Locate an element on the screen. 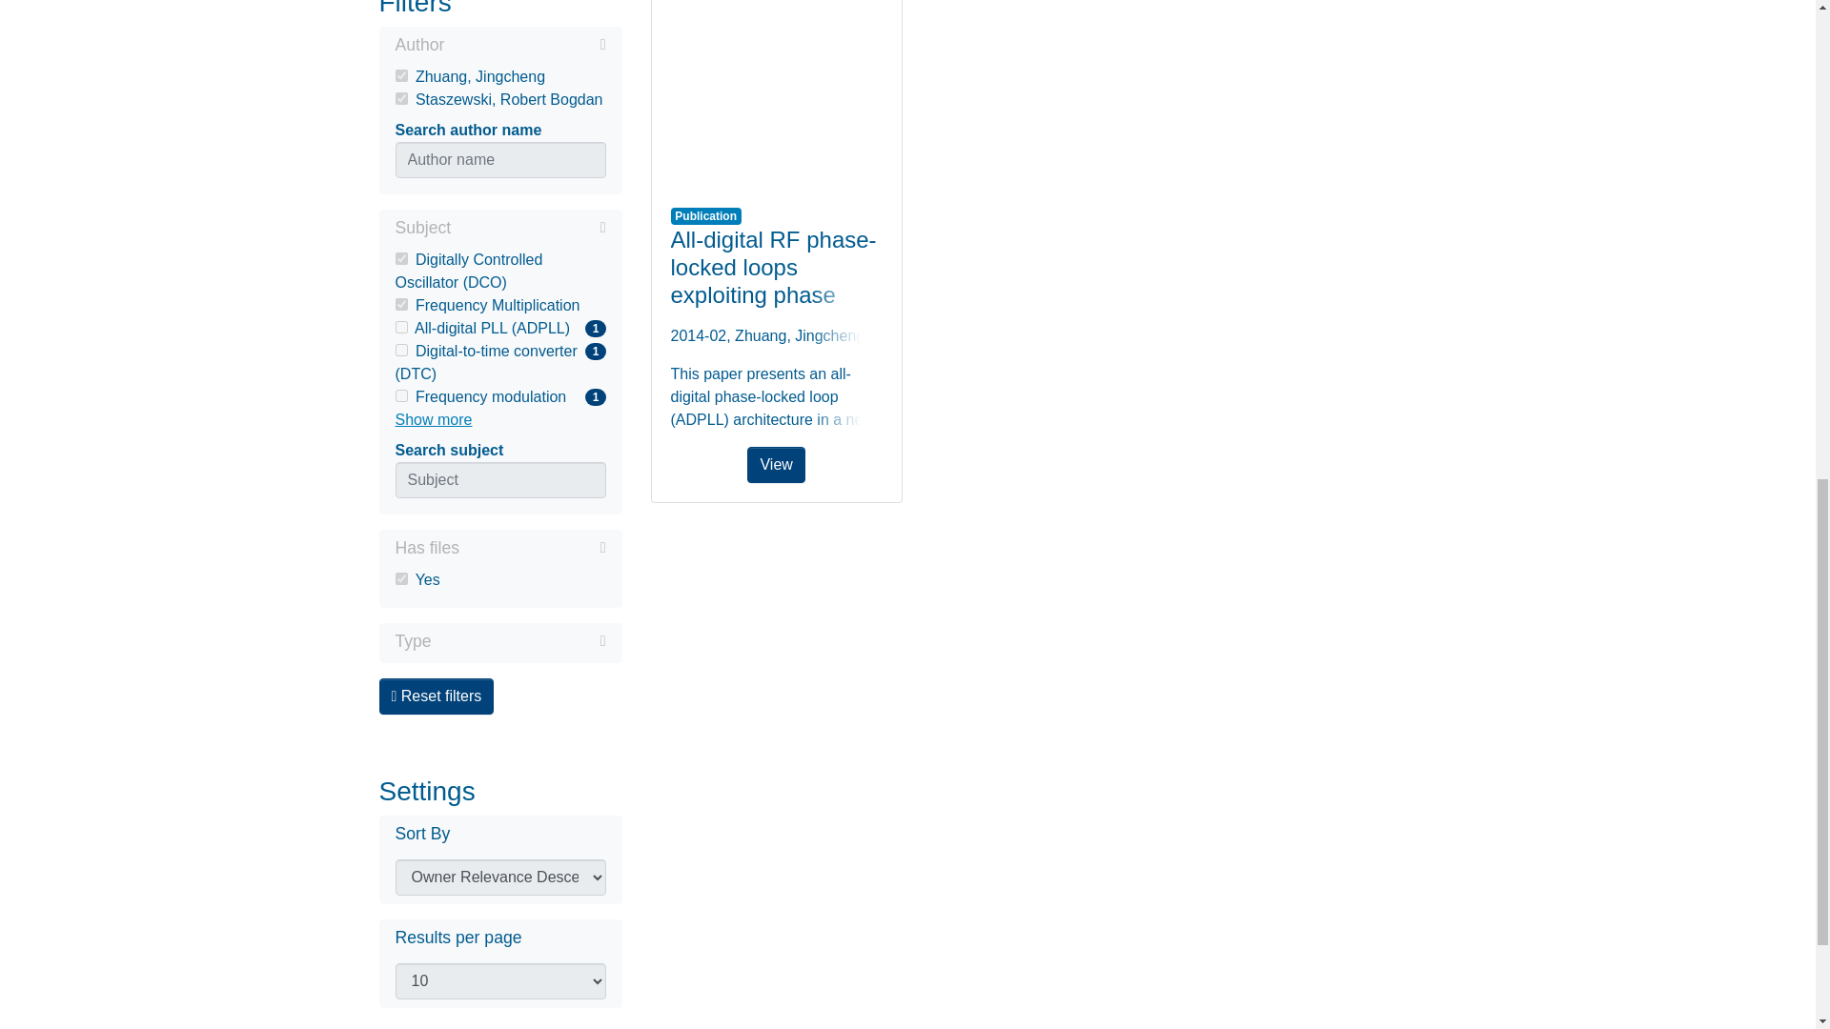  on is located at coordinates (400, 257).